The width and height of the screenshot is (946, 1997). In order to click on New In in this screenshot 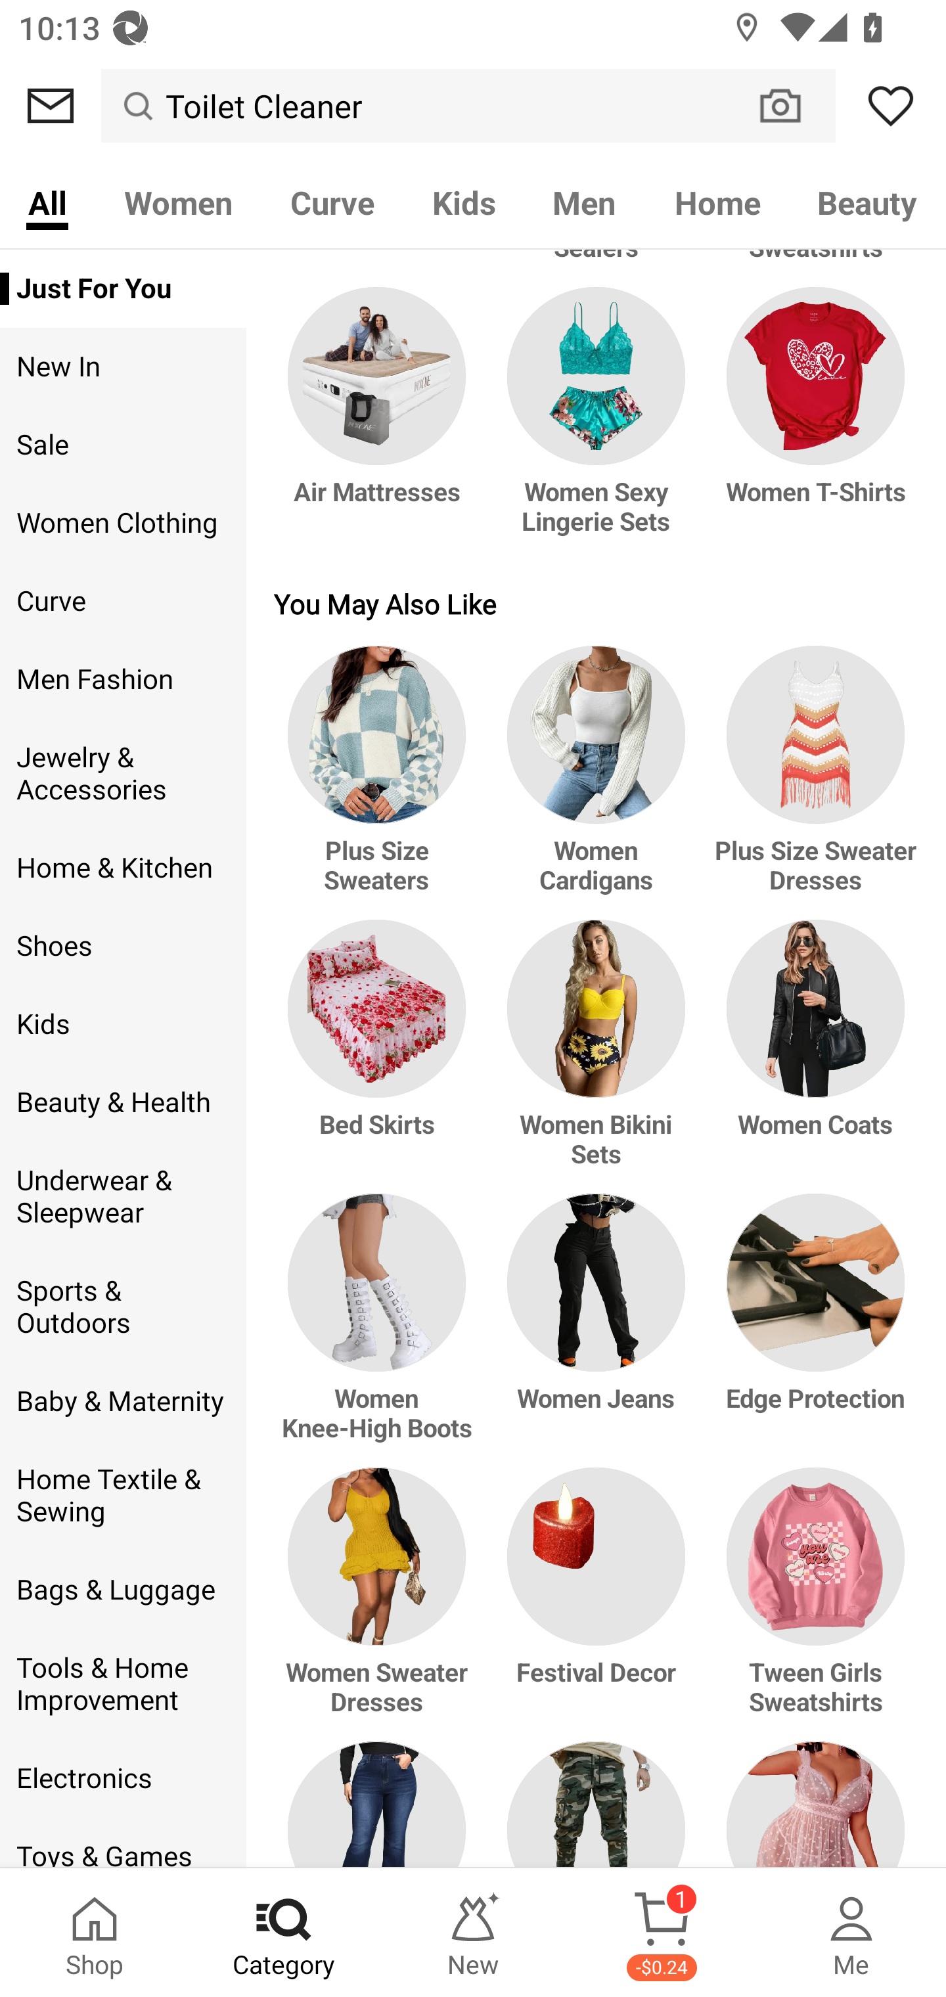, I will do `click(123, 367)`.